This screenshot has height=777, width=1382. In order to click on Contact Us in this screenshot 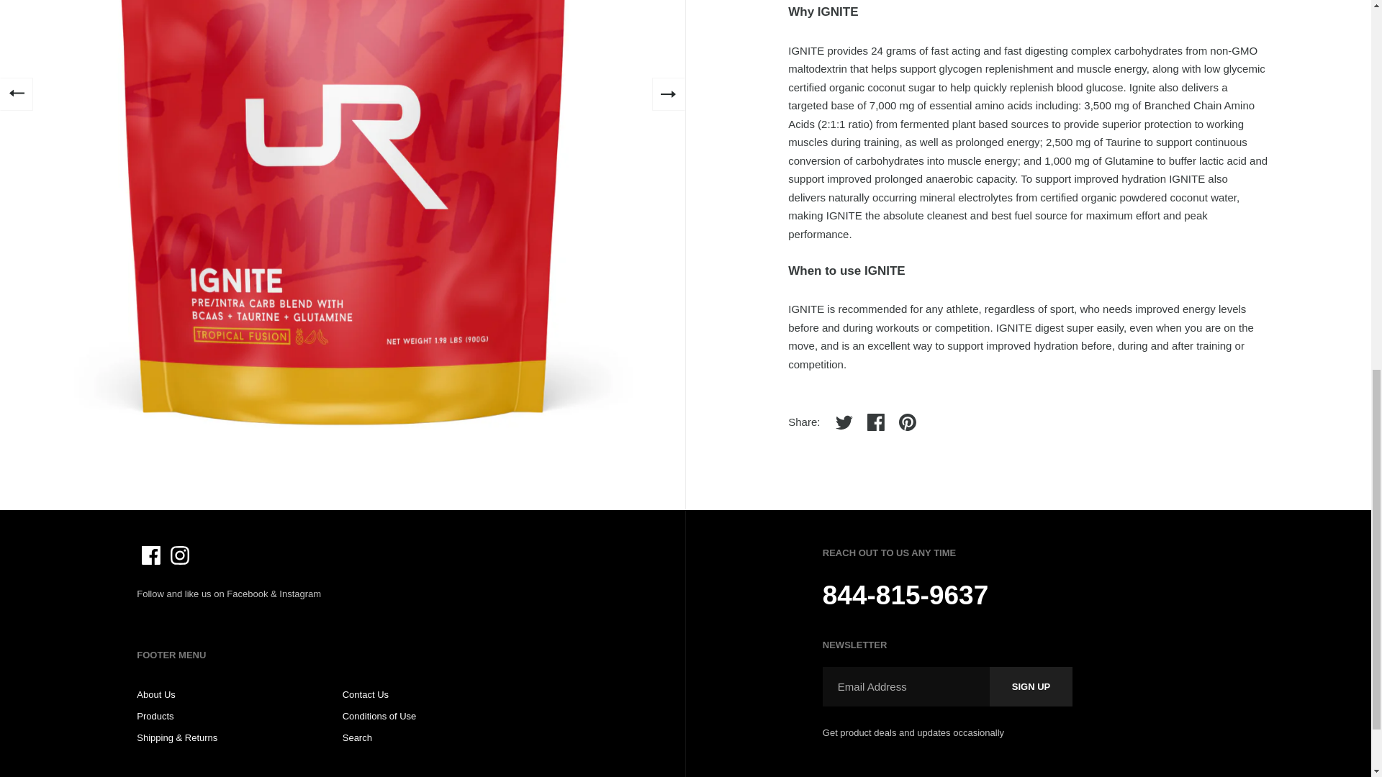, I will do `click(366, 694)`.